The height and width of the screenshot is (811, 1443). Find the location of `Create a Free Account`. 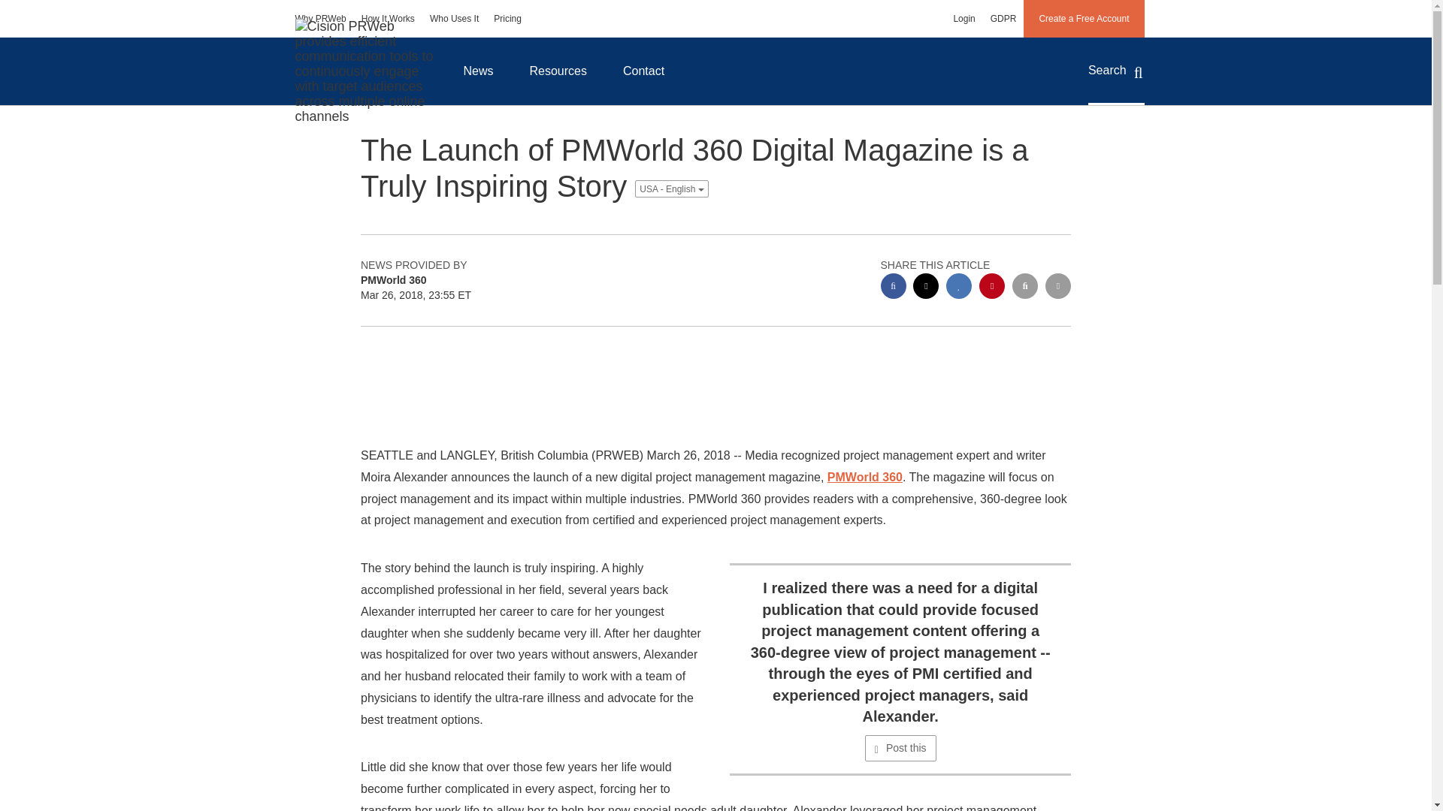

Create a Free Account is located at coordinates (1084, 18).